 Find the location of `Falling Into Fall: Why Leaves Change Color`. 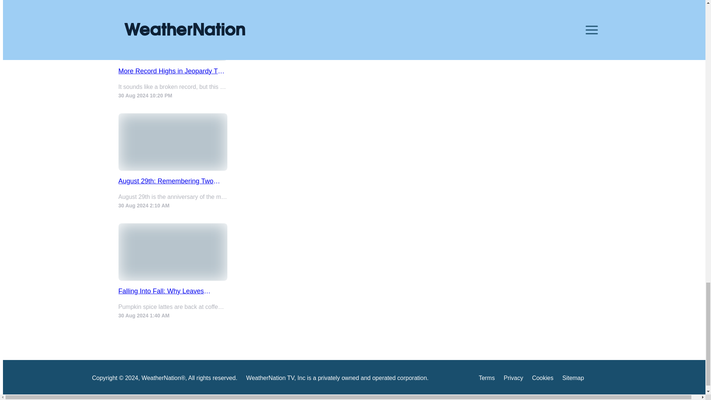

Falling Into Fall: Why Leaves Change Color is located at coordinates (173, 291).